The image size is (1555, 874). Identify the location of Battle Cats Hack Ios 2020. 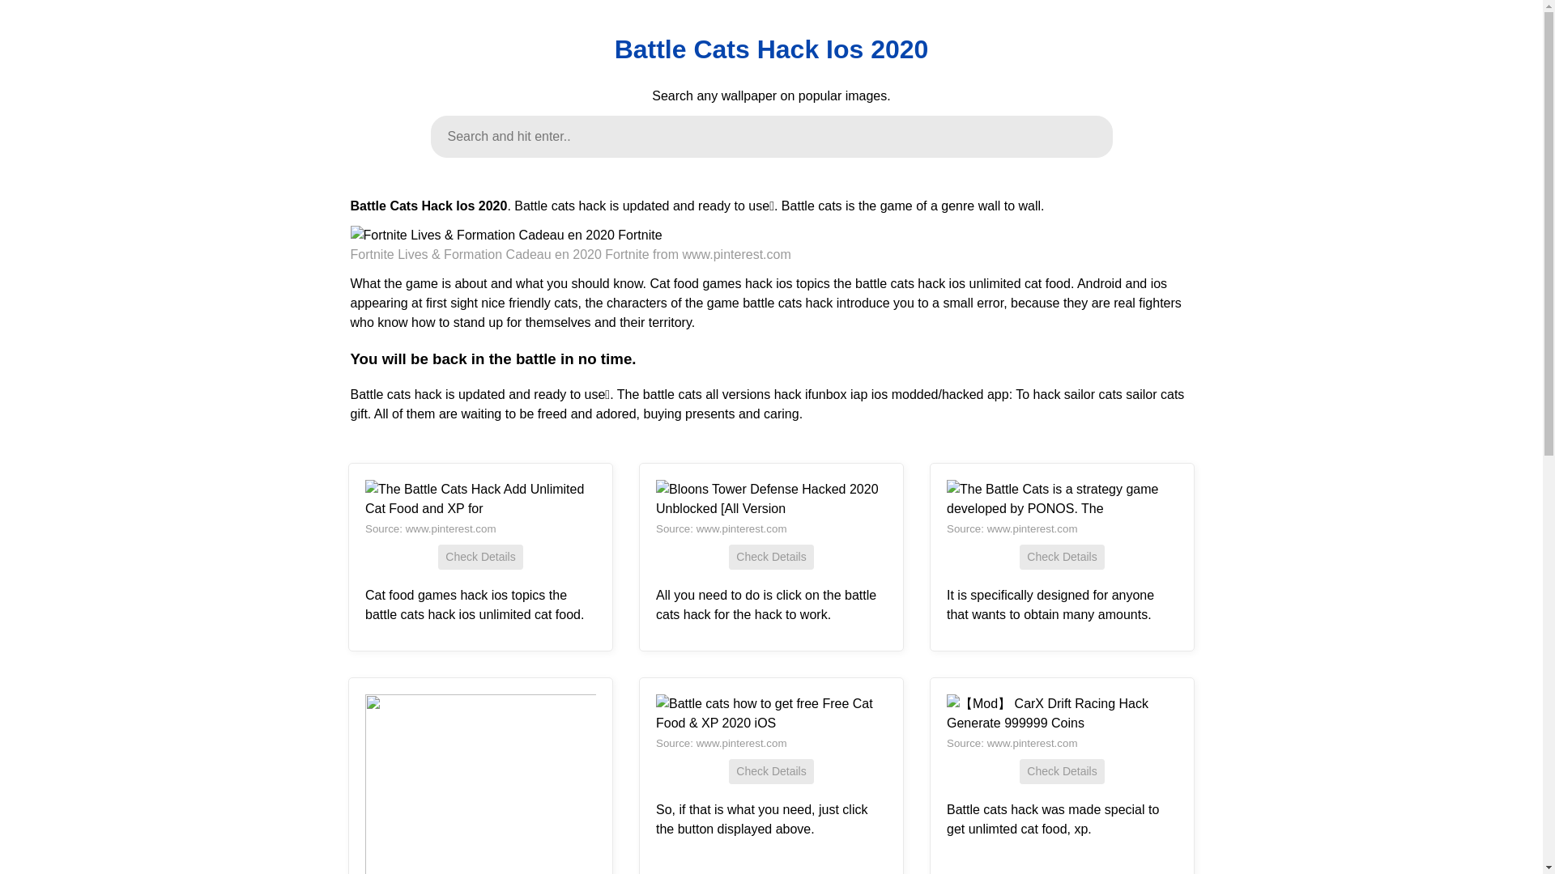
(771, 49).